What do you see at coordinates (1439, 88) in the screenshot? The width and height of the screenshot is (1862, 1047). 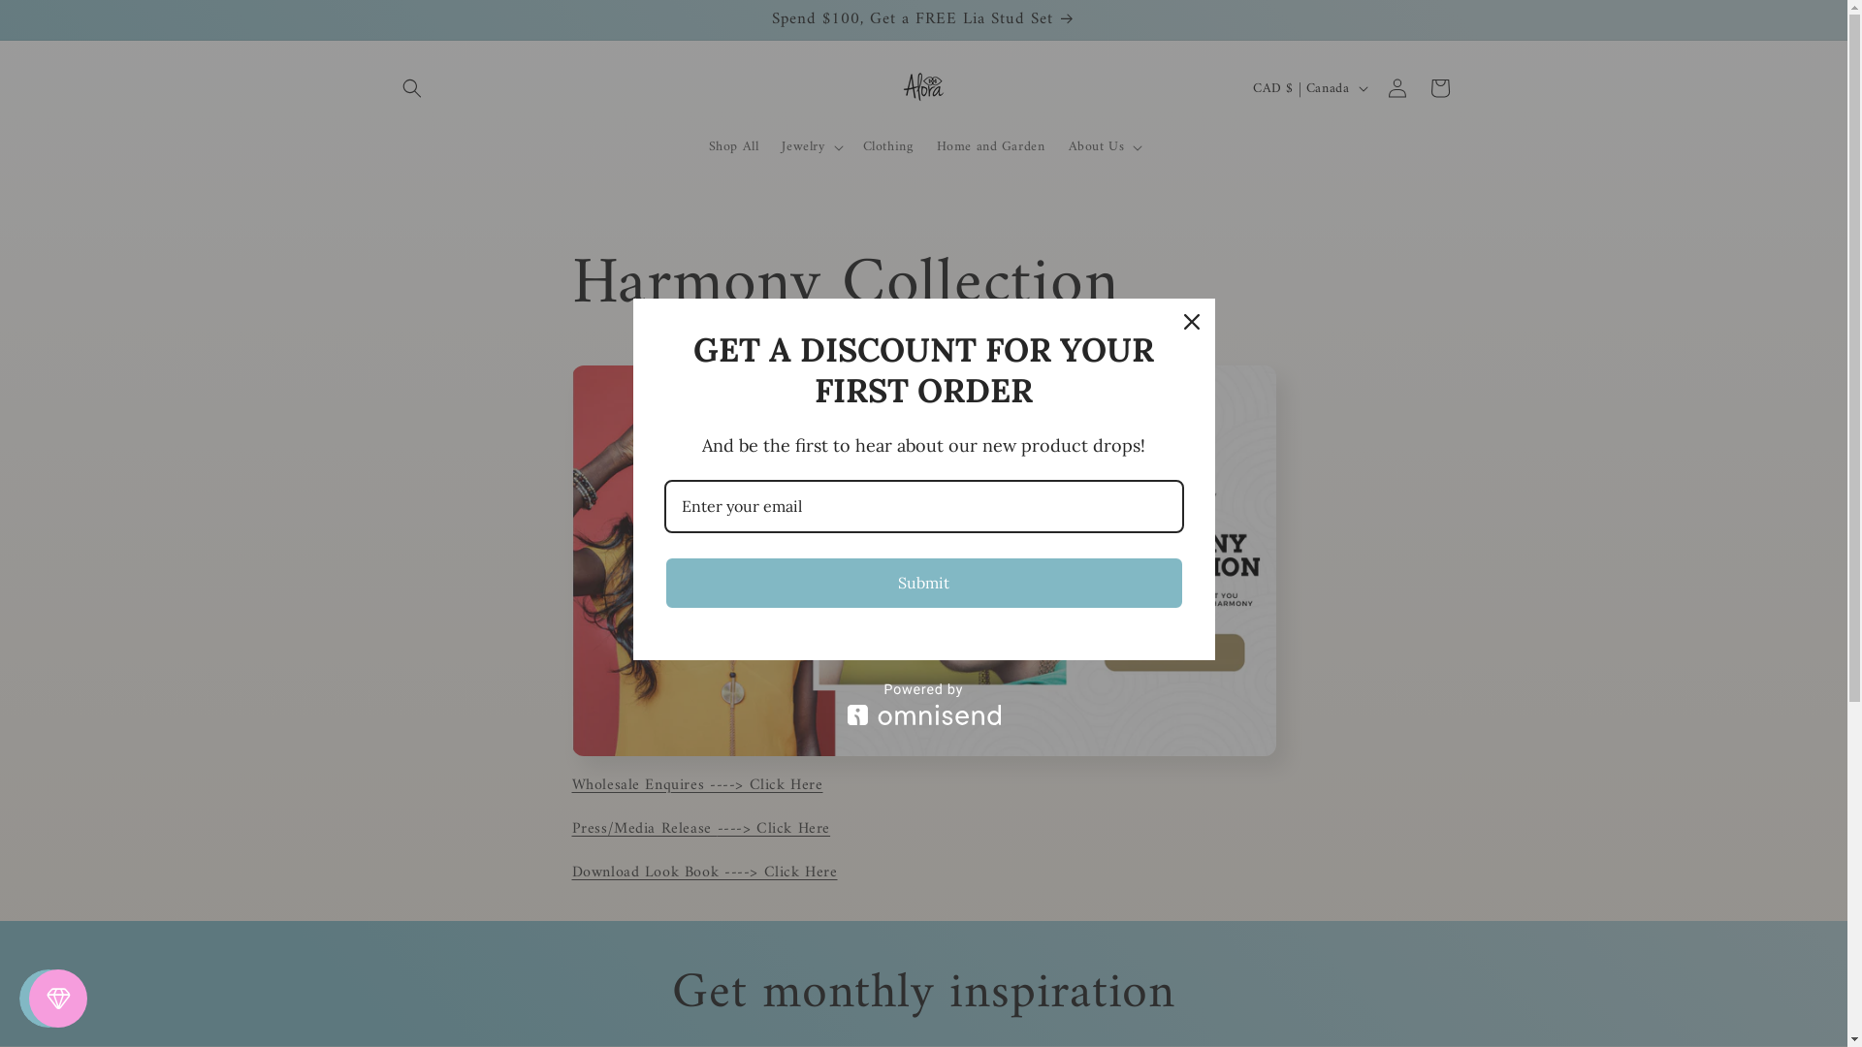 I see `Cart` at bounding box center [1439, 88].